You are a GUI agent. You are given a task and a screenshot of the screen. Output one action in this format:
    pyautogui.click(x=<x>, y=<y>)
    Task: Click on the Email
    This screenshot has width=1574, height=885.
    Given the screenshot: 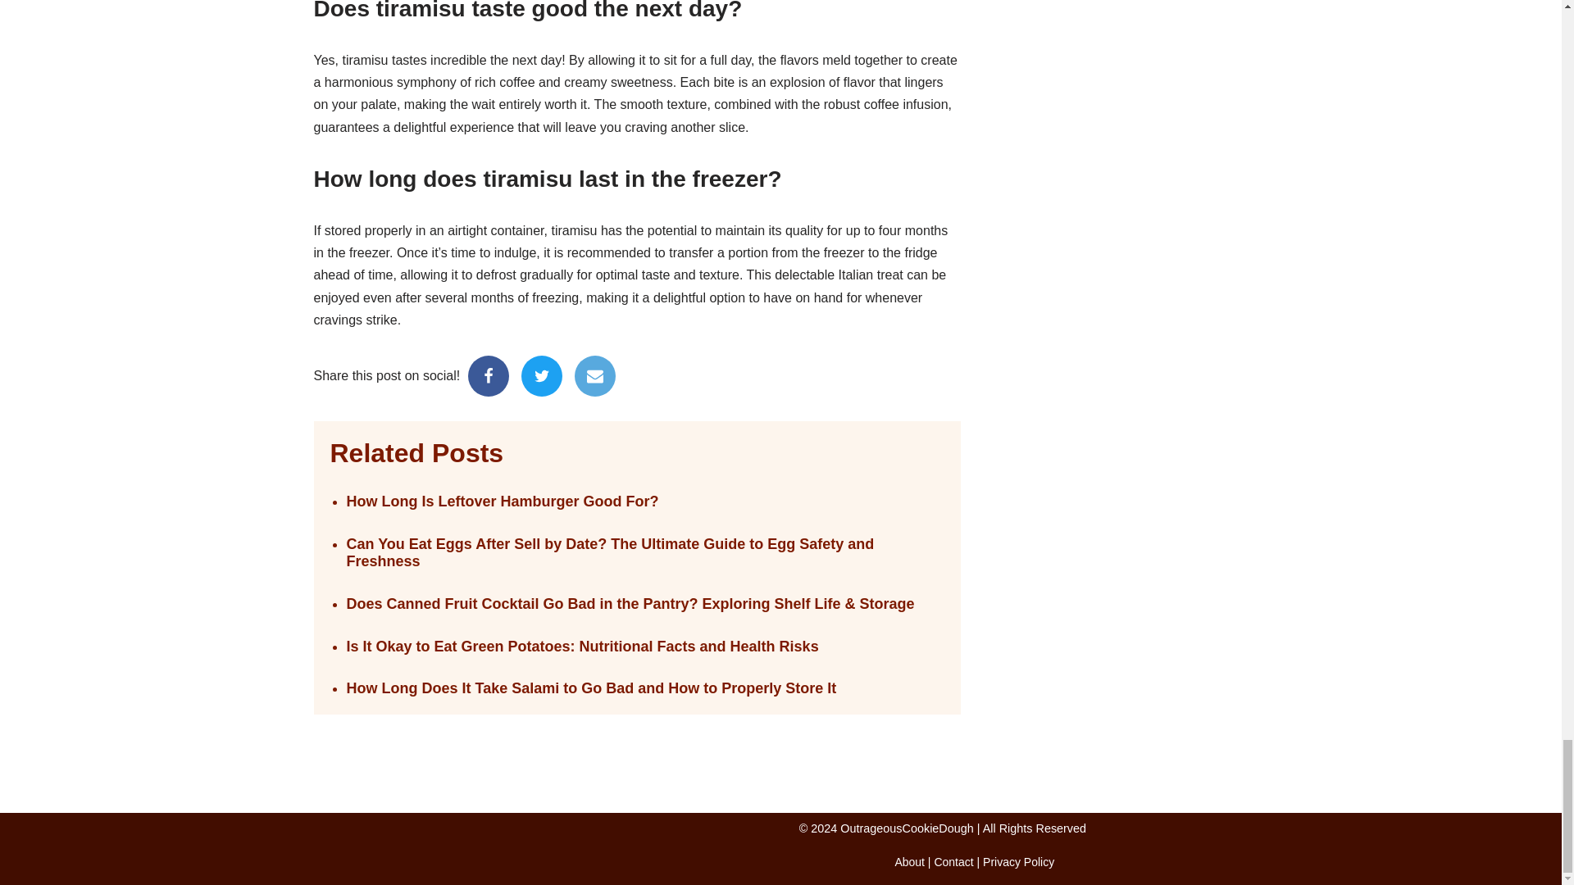 What is the action you would take?
    pyautogui.click(x=594, y=375)
    